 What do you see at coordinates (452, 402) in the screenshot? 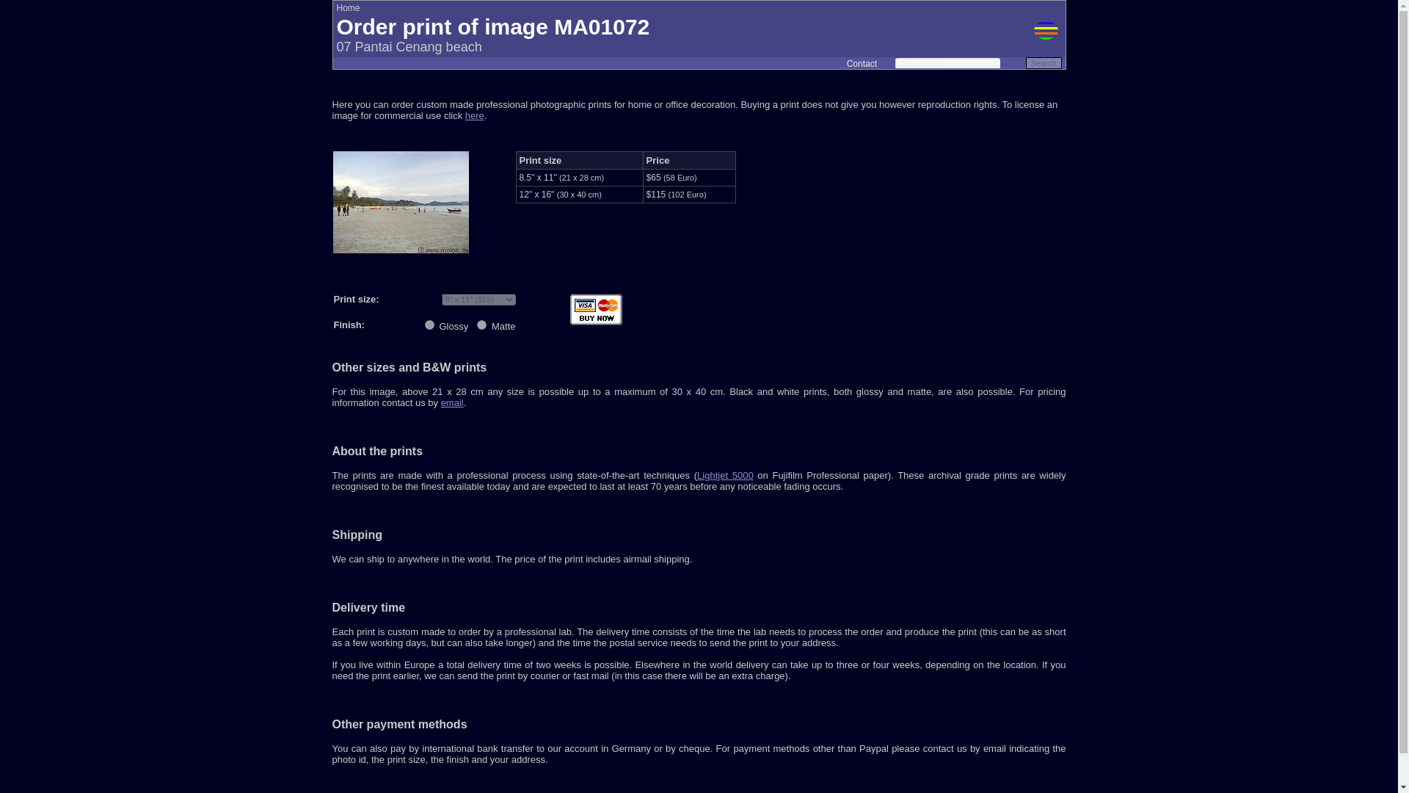
I see `email` at bounding box center [452, 402].